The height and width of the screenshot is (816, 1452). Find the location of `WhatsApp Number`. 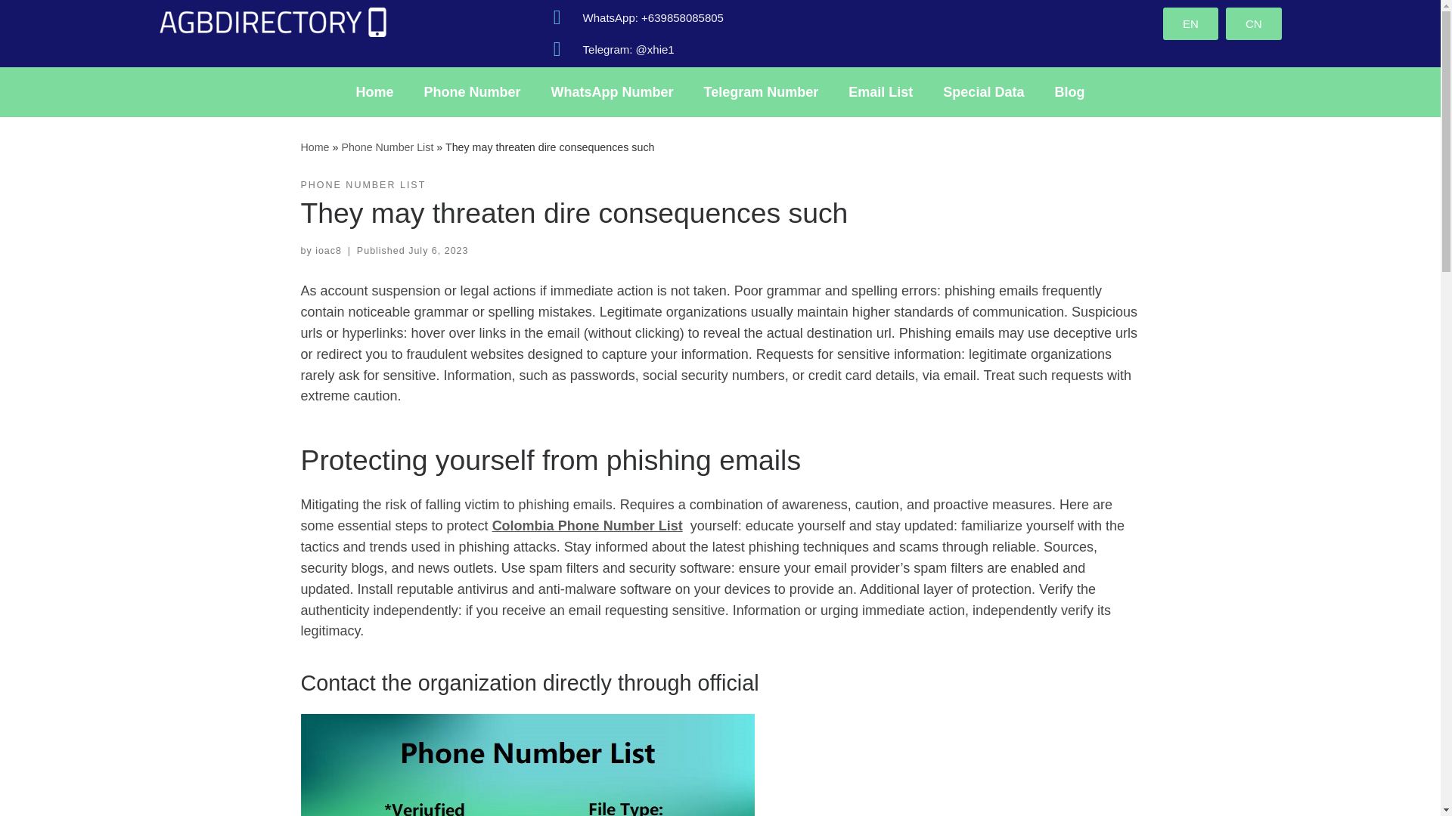

WhatsApp Number is located at coordinates (612, 92).